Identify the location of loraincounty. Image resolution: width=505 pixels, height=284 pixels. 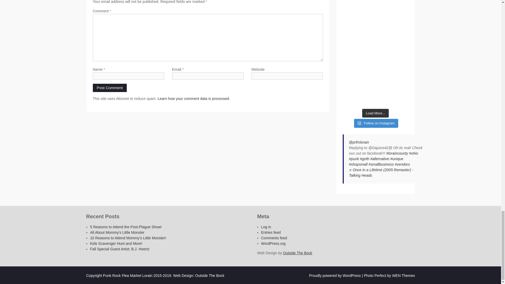
(397, 153).